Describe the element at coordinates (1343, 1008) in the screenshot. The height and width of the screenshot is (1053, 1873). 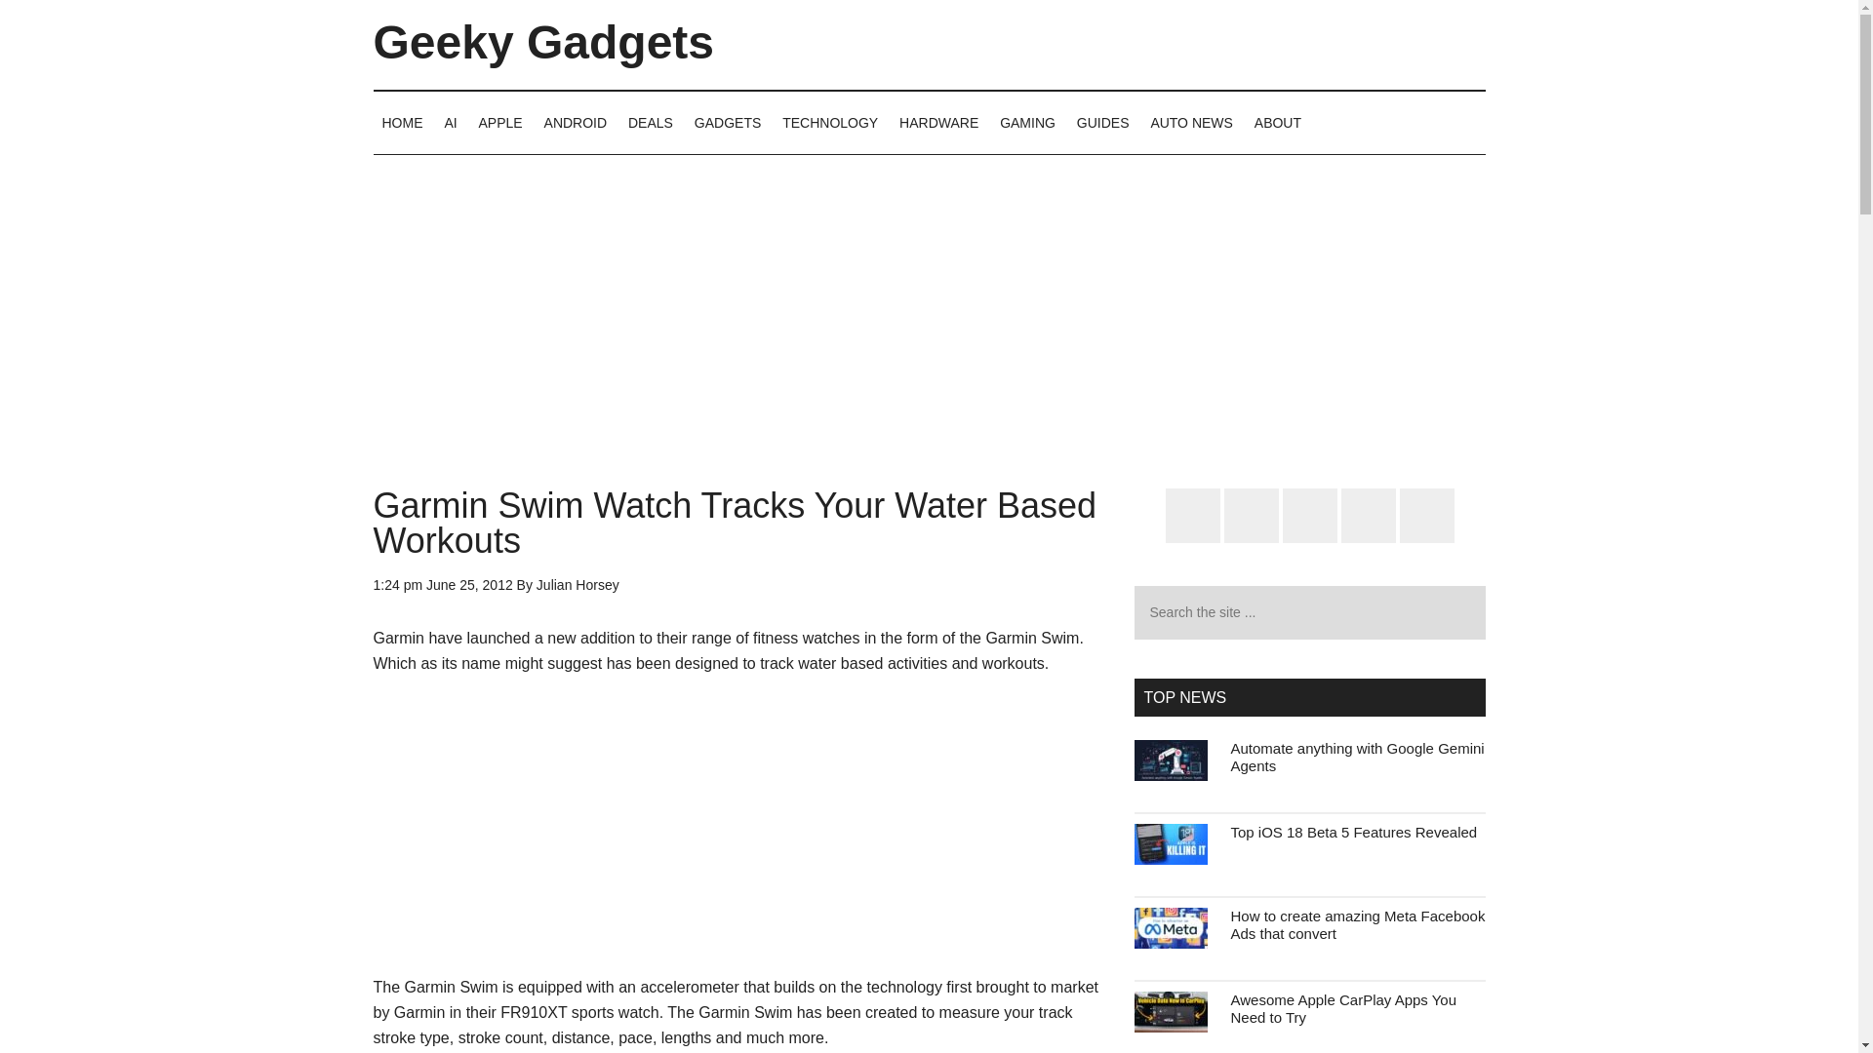
I see `Awesome Apple CarPlay Apps You Need to Try` at that location.